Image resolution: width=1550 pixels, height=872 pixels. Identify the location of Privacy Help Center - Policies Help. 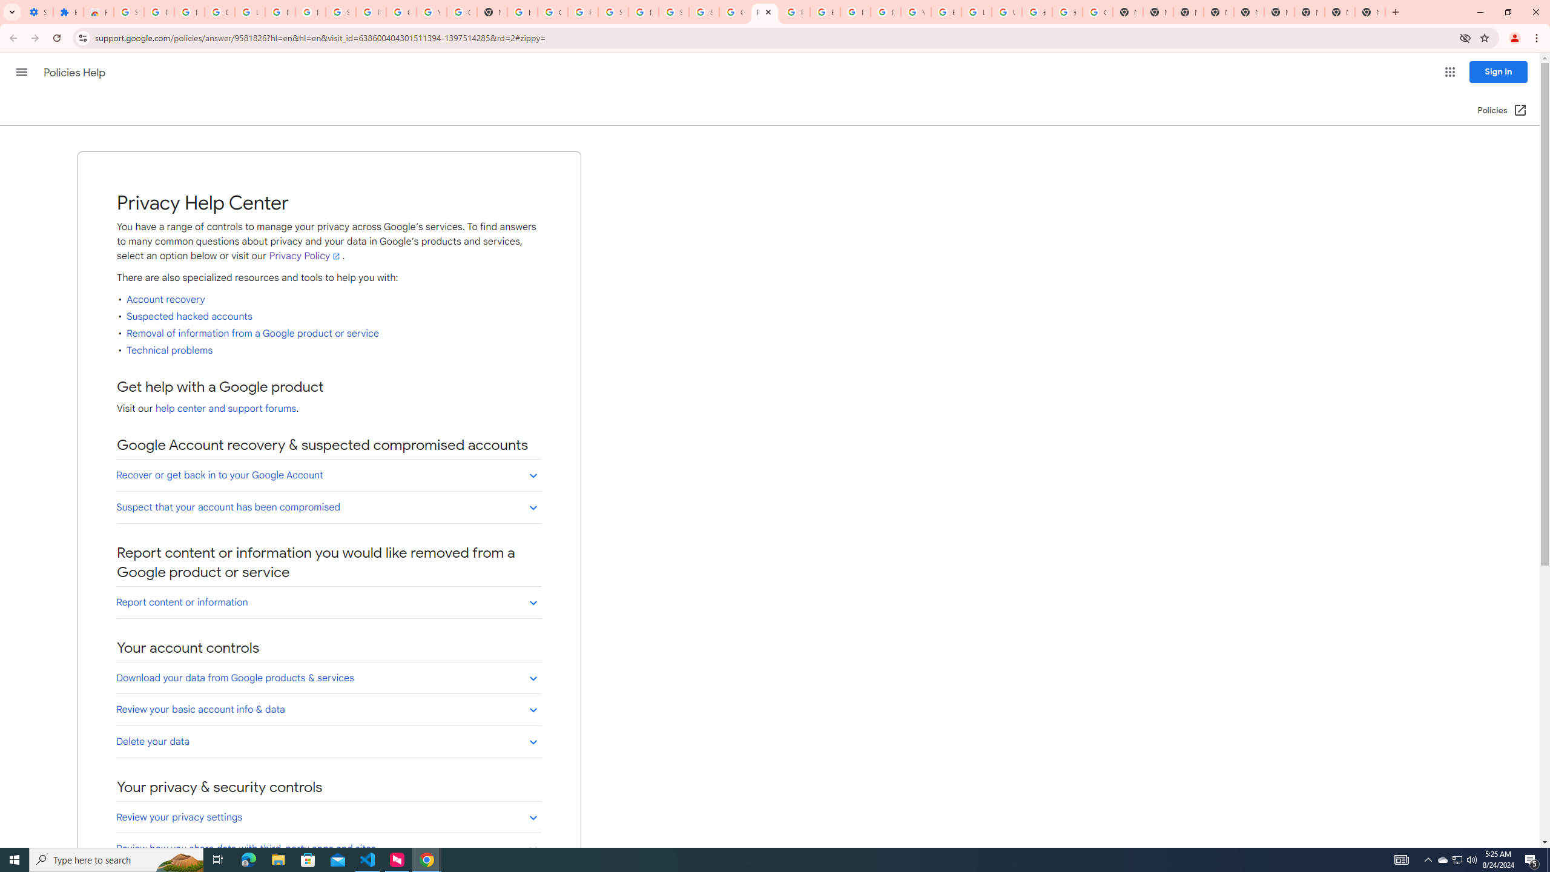
(795, 12).